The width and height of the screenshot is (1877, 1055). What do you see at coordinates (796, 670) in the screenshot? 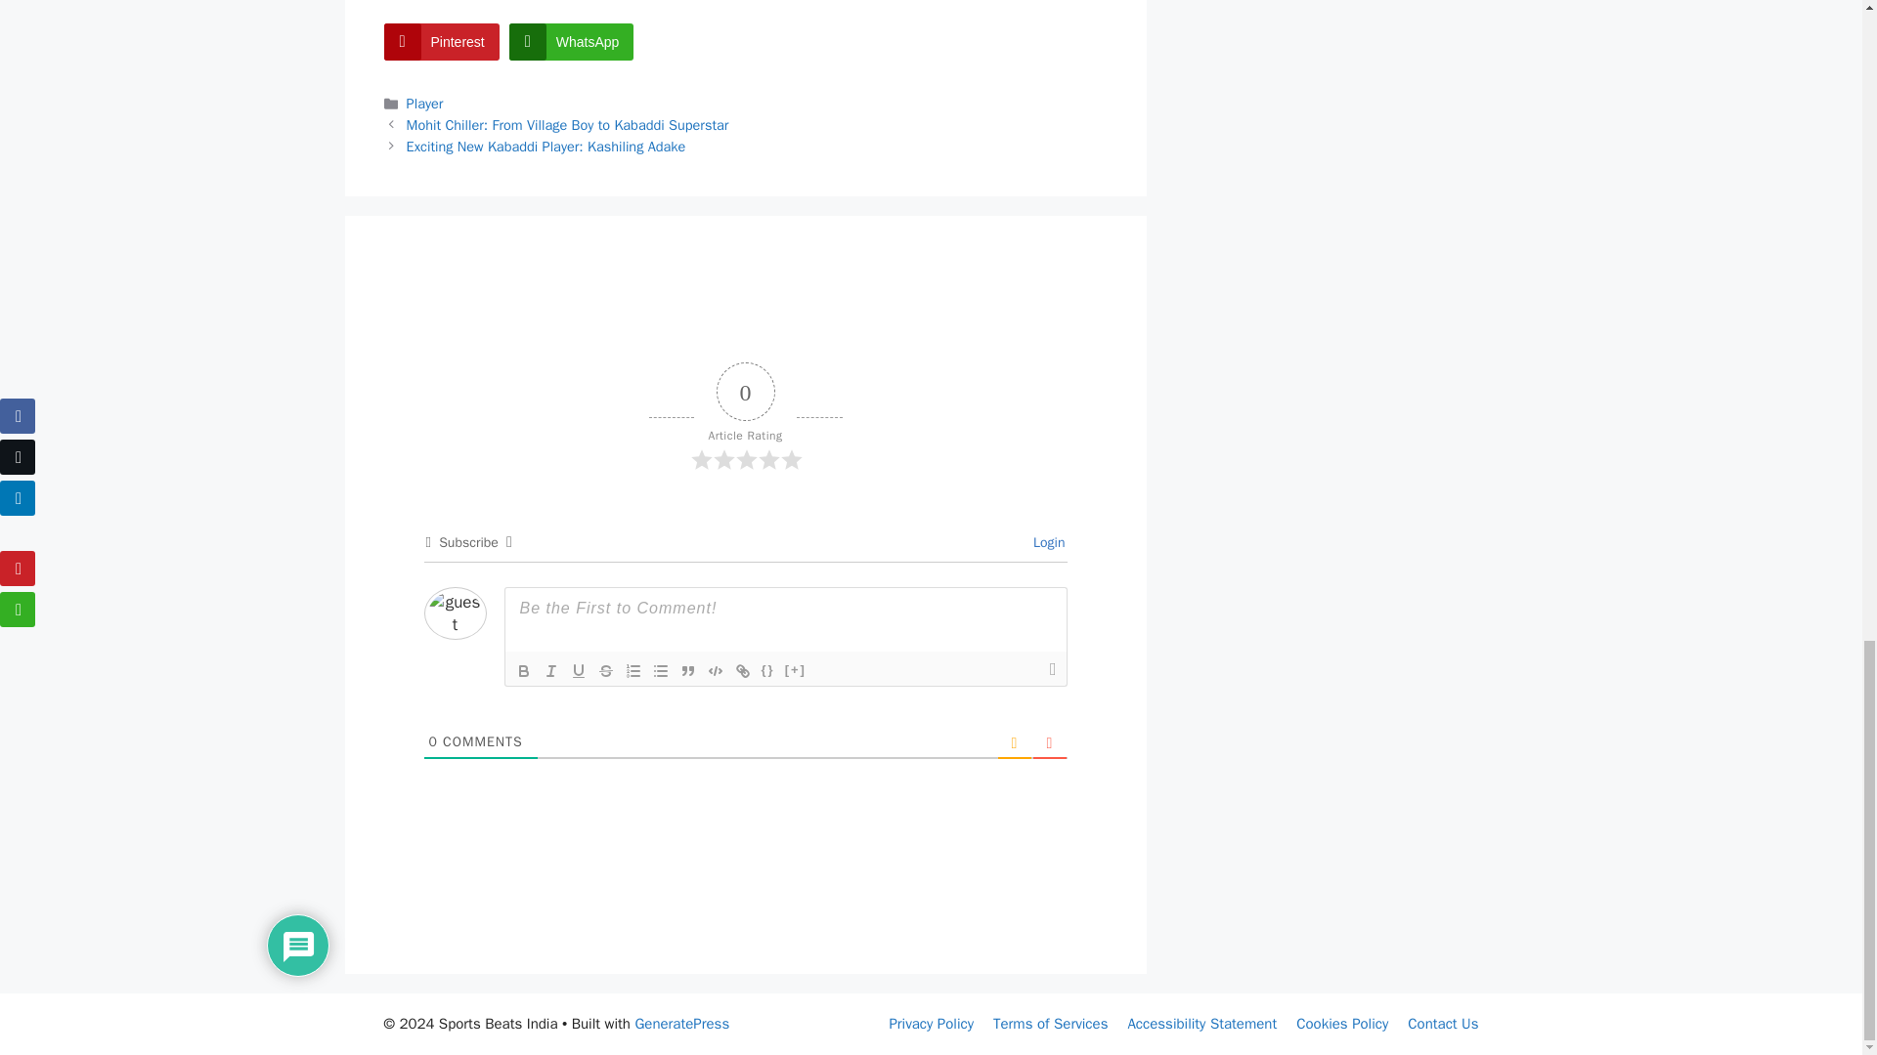
I see `Spoiler` at bounding box center [796, 670].